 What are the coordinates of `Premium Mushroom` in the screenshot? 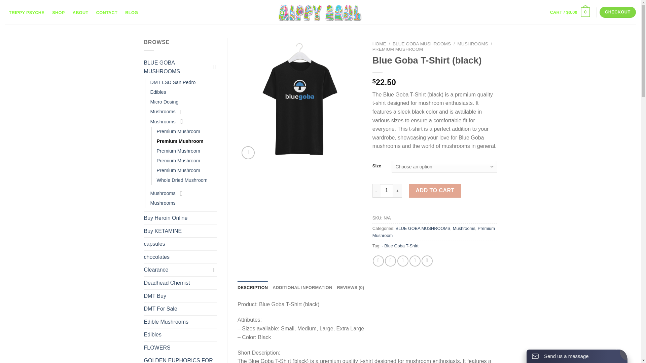 It's located at (178, 151).